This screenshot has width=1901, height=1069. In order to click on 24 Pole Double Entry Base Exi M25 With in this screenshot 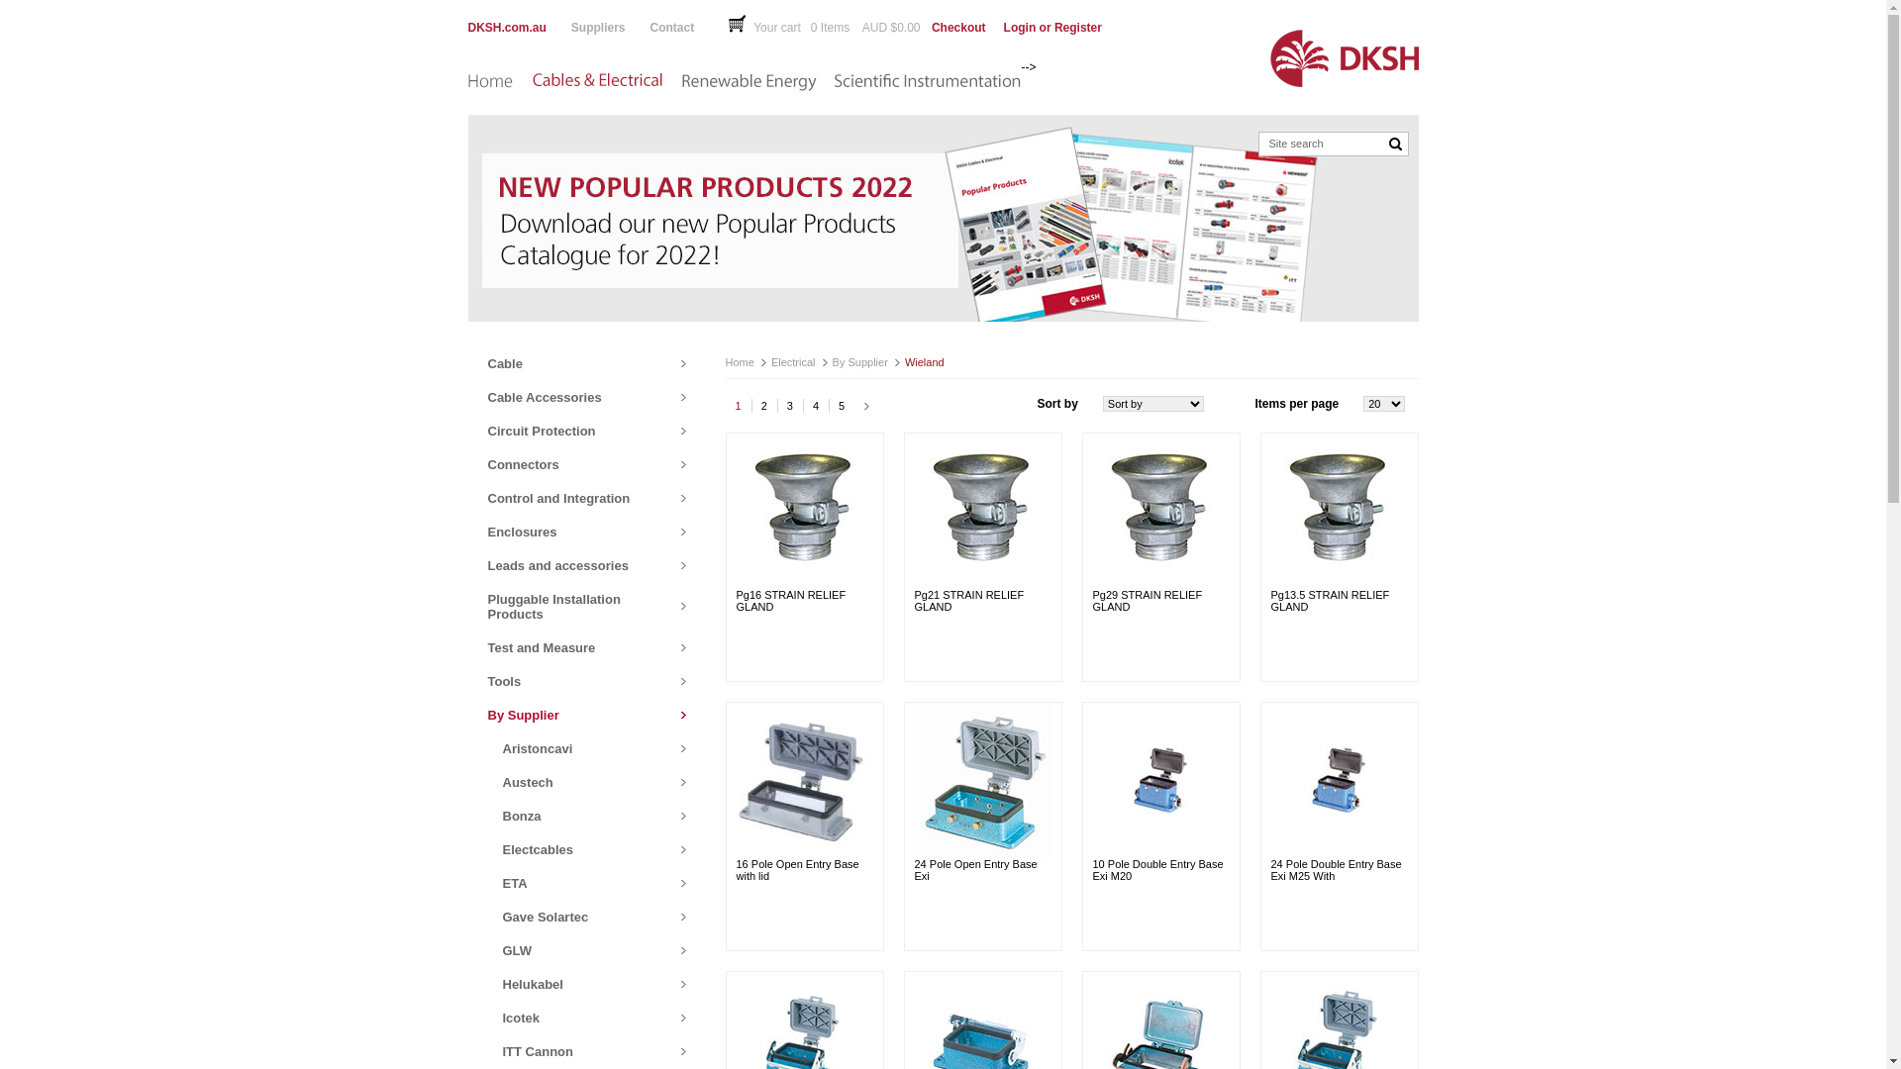, I will do `click(1337, 870)`.